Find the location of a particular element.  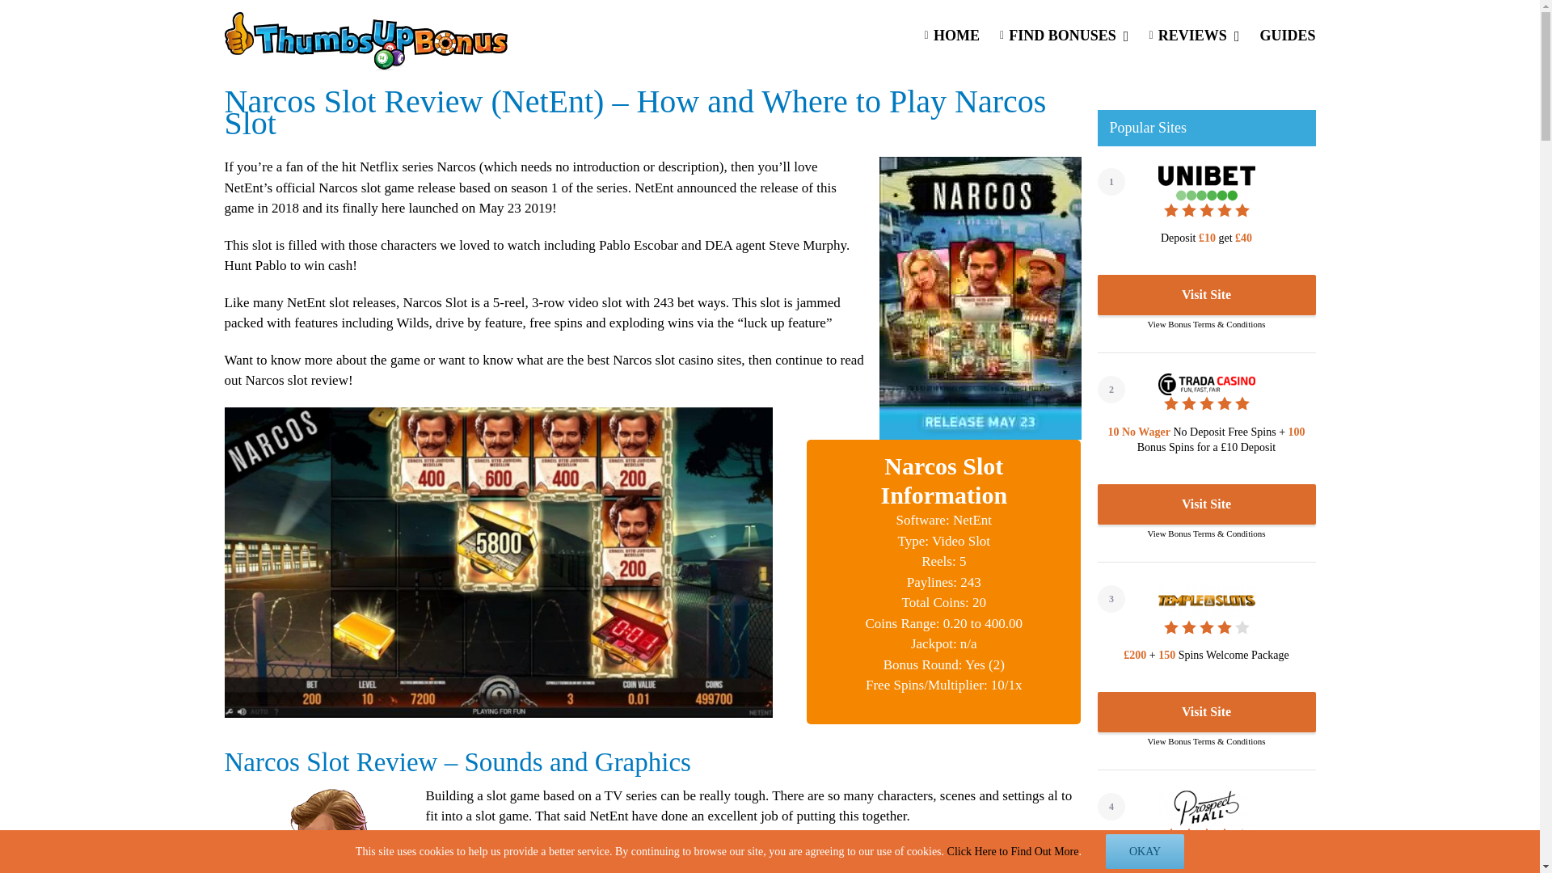

NetEnt is located at coordinates (969, 870).